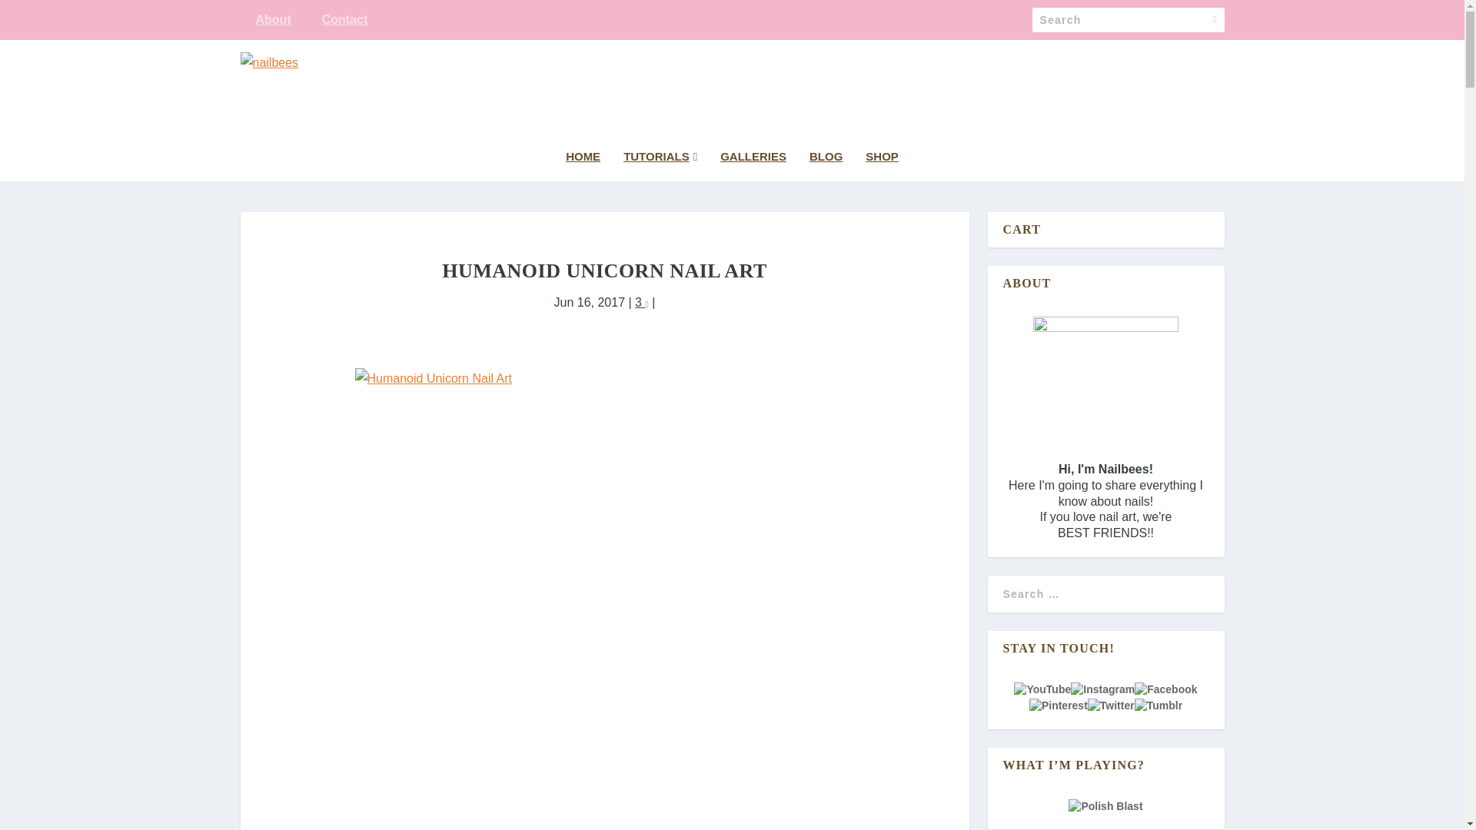 Image resolution: width=1476 pixels, height=830 pixels. Describe the element at coordinates (641, 301) in the screenshot. I see `3` at that location.